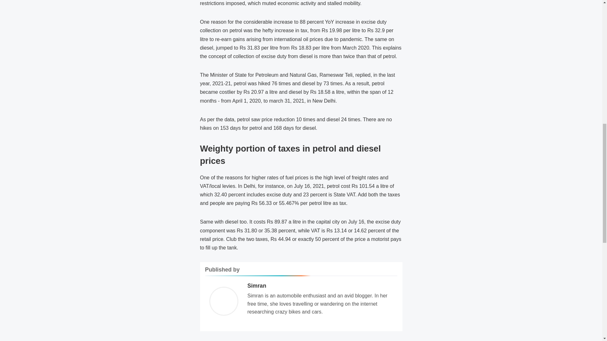 The width and height of the screenshot is (607, 341). I want to click on Simran, so click(257, 285).